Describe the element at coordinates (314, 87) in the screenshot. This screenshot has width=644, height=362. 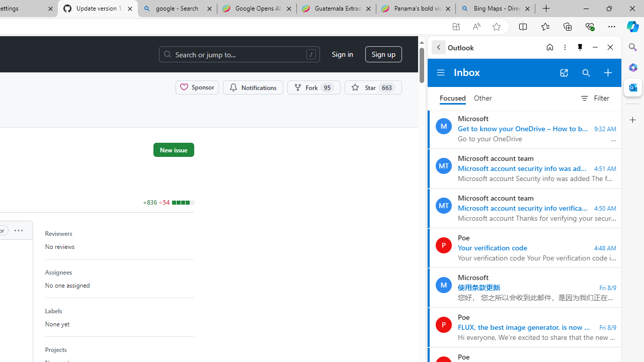
I see `Fork 95` at that location.